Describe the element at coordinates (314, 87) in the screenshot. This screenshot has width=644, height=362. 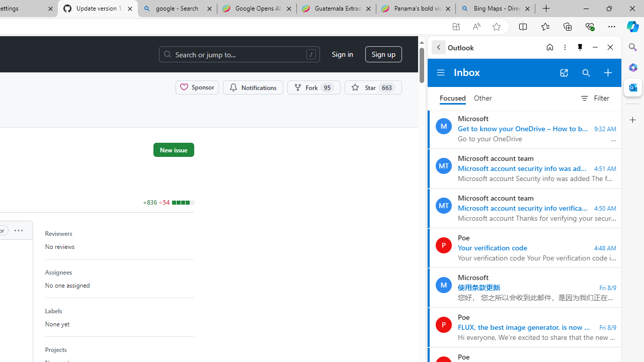
I see `Fork 95` at that location.